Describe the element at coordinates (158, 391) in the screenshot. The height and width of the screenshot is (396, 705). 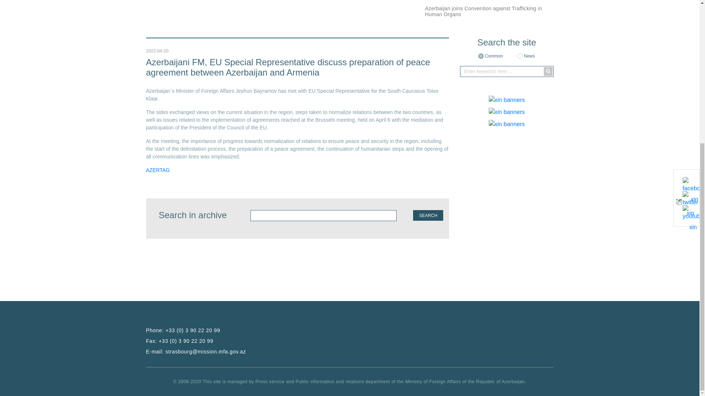
I see `AZERTAG` at that location.